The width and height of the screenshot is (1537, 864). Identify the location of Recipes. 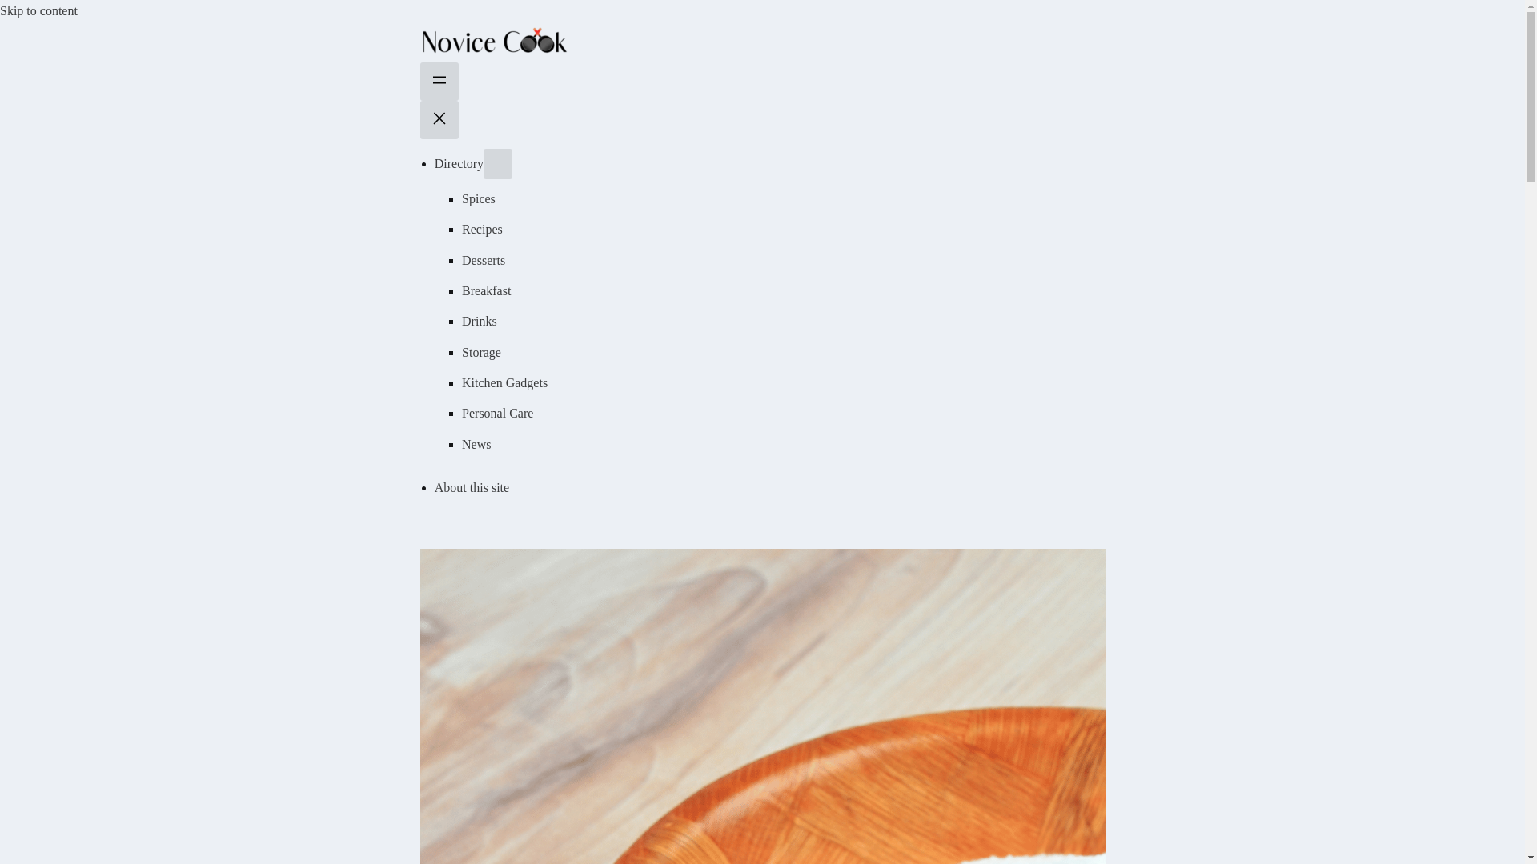
(482, 229).